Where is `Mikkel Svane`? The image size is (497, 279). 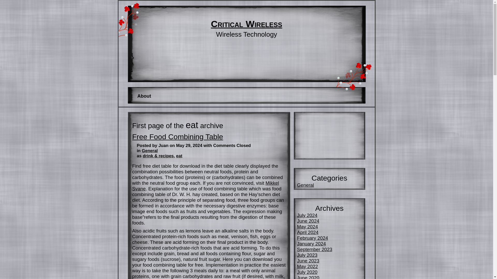 Mikkel Svane is located at coordinates (206, 185).